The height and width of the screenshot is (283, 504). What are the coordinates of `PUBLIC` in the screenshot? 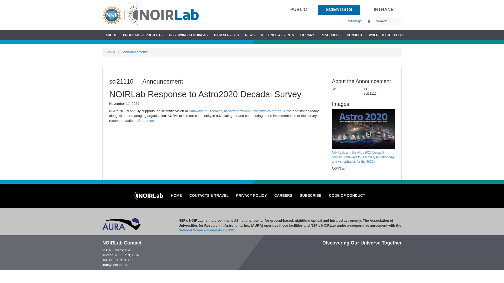 It's located at (298, 10).